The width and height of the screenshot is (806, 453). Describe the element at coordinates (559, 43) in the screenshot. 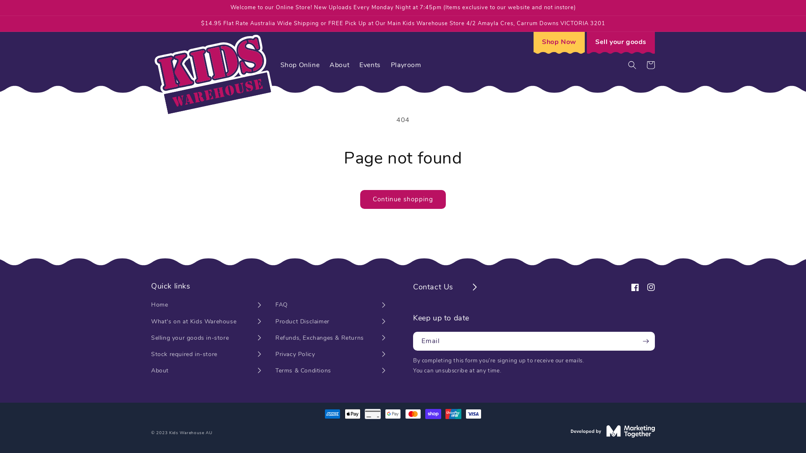

I see `Shop Now` at that location.